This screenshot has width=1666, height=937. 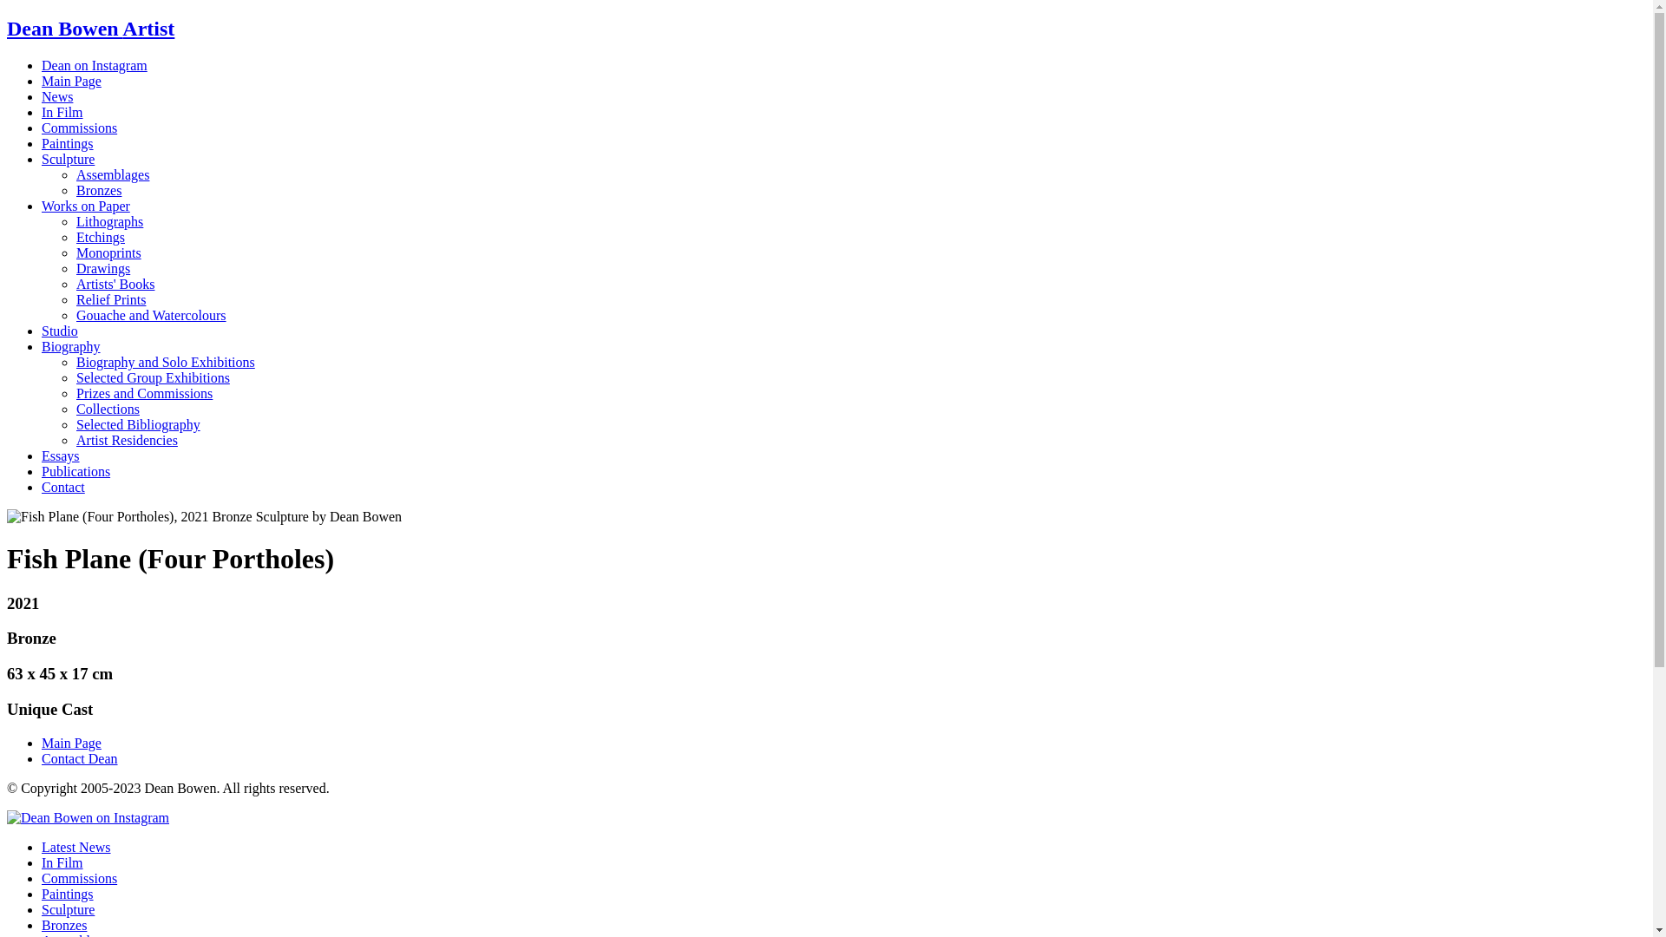 I want to click on Biography, so click(x=71, y=347).